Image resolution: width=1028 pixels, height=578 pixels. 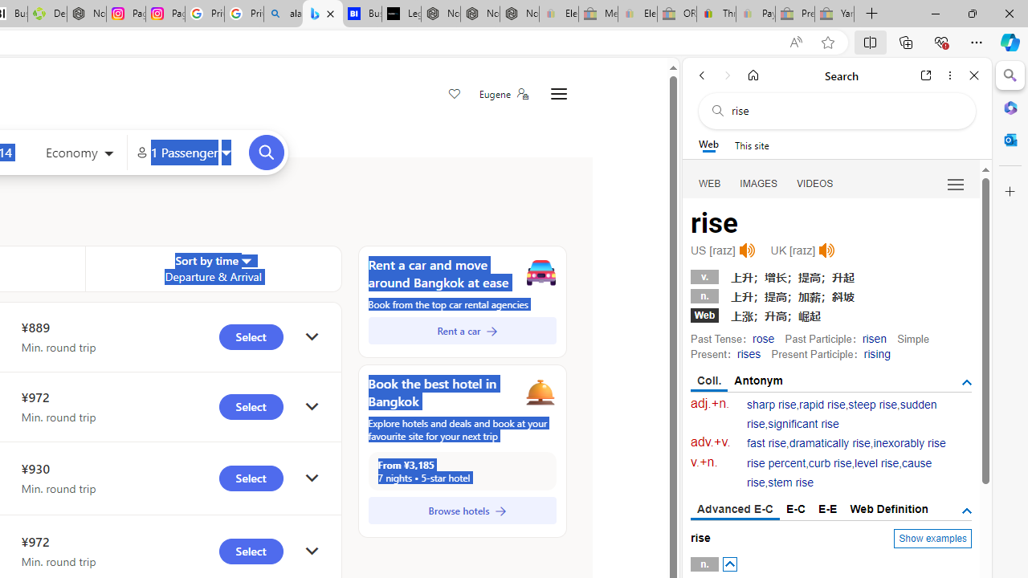 I want to click on Web scope, so click(x=708, y=144).